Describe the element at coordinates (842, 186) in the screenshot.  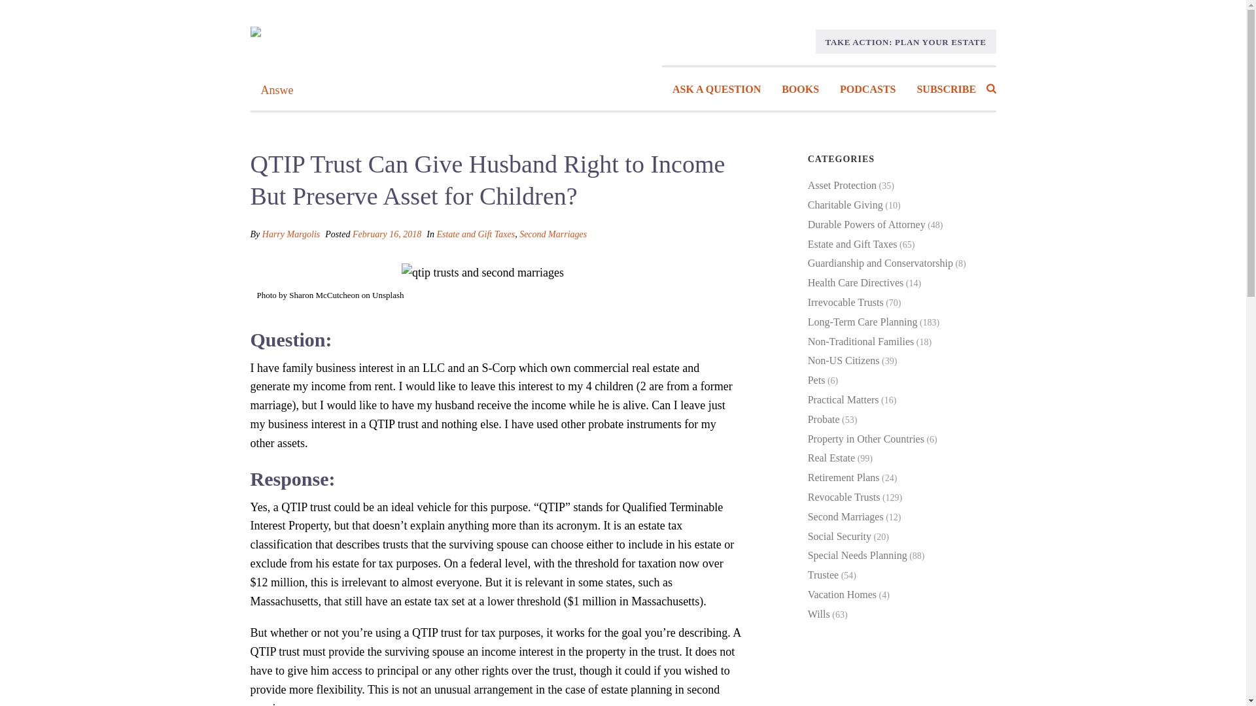
I see `Asset Protection` at that location.